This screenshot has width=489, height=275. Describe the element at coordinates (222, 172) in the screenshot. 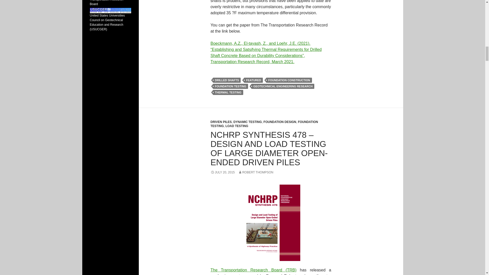

I see `JULY 20, 2015` at that location.